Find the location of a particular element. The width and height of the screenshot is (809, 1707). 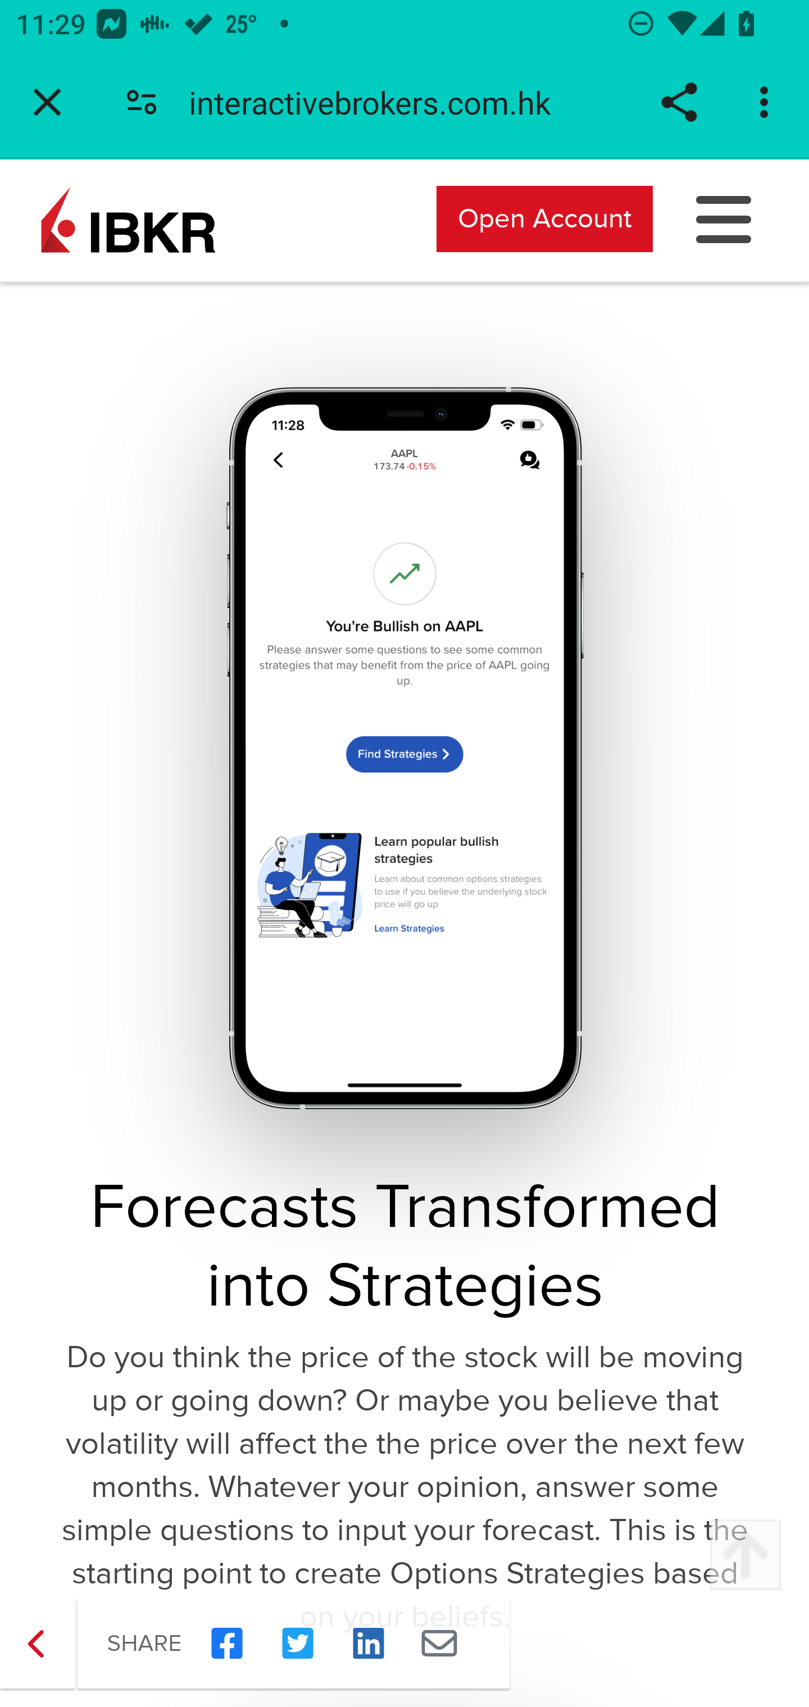

Customize and control Google Chrome is located at coordinates (767, 102).